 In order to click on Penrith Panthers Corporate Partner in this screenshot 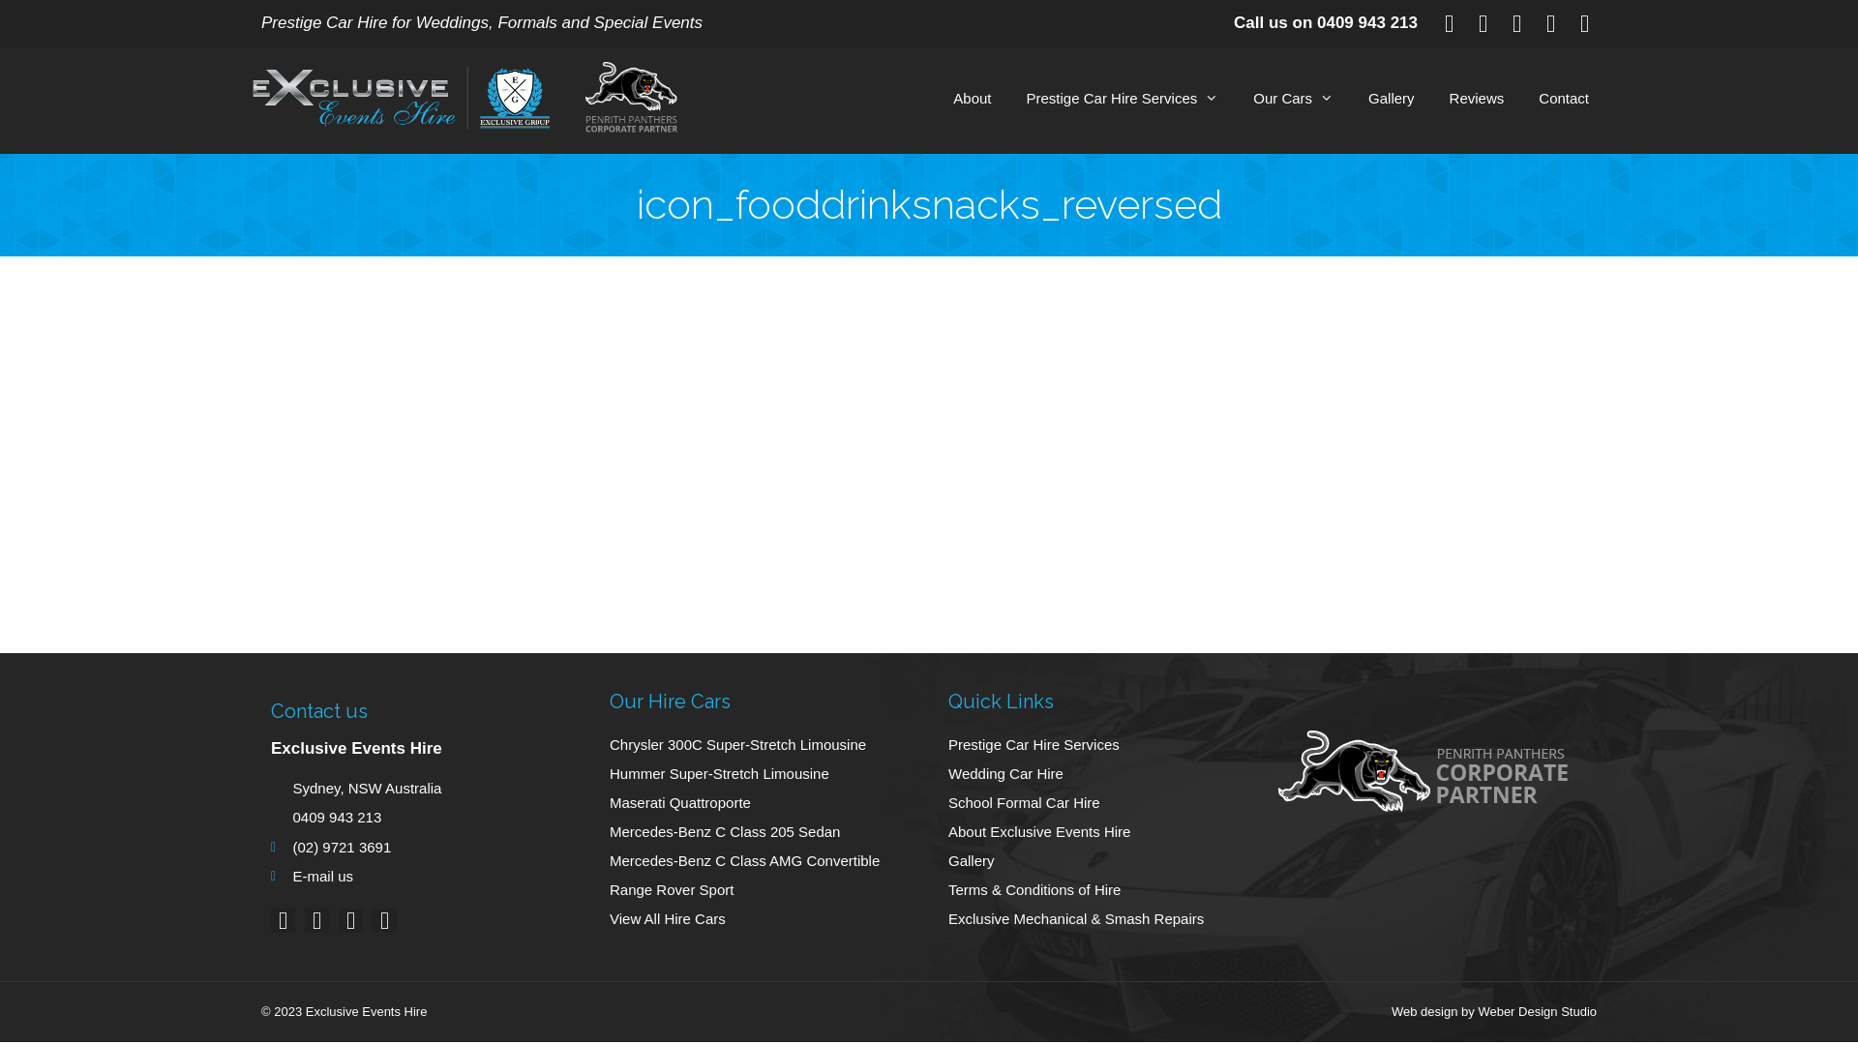, I will do `click(614, 101)`.